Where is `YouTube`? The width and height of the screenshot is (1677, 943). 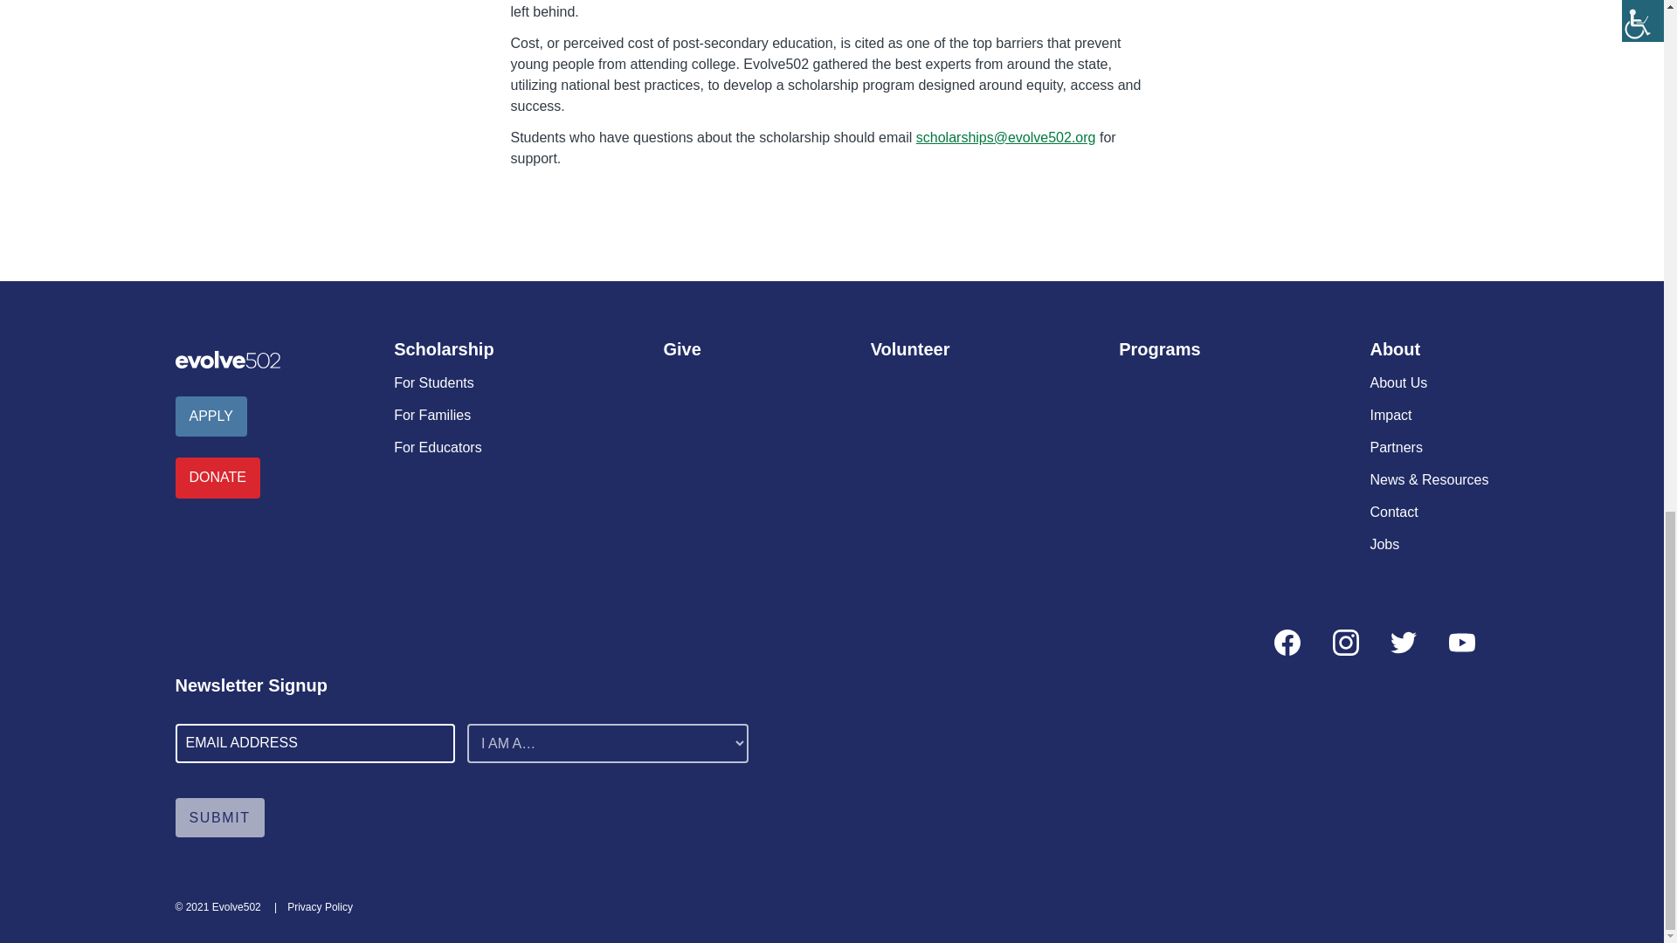 YouTube is located at coordinates (1460, 643).